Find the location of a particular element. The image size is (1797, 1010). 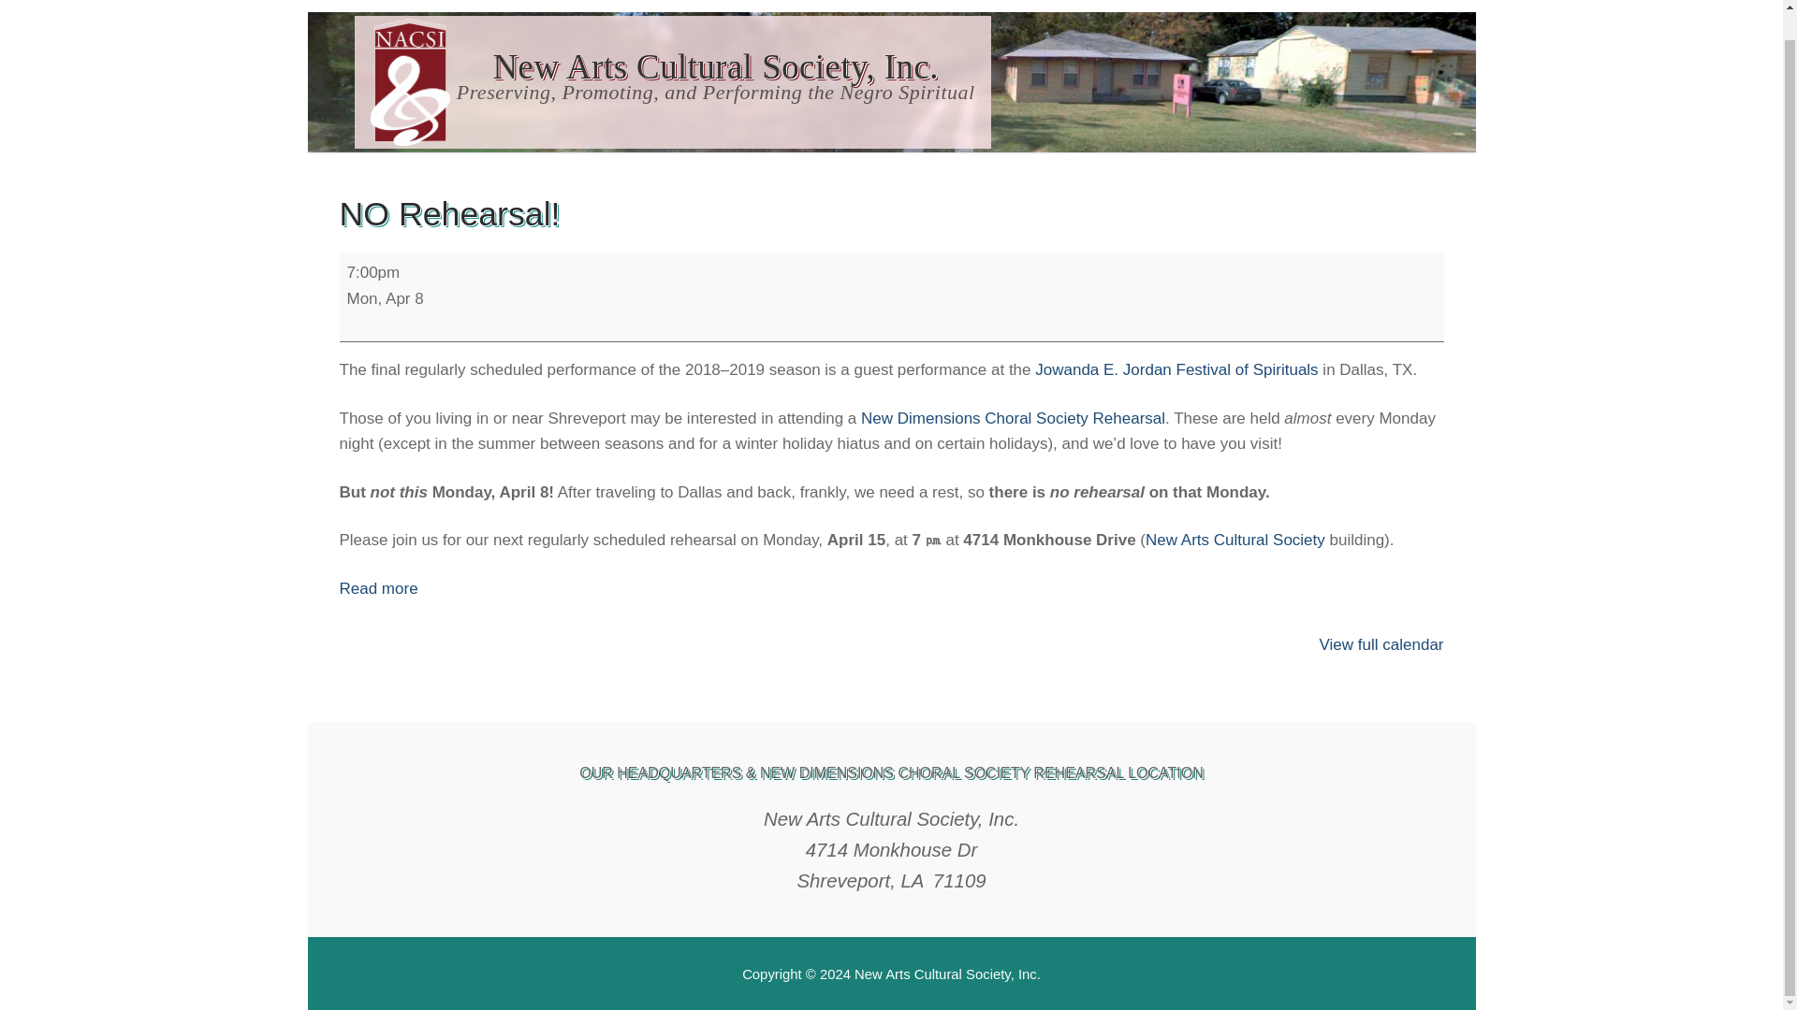

2019-04-08T19:00:00-05:00 is located at coordinates (384, 298).